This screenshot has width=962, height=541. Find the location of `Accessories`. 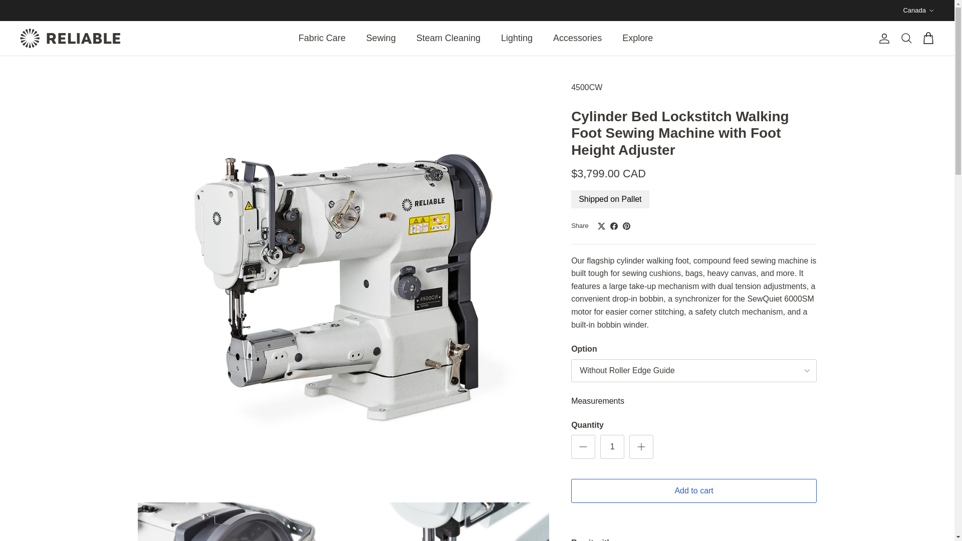

Accessories is located at coordinates (577, 38).